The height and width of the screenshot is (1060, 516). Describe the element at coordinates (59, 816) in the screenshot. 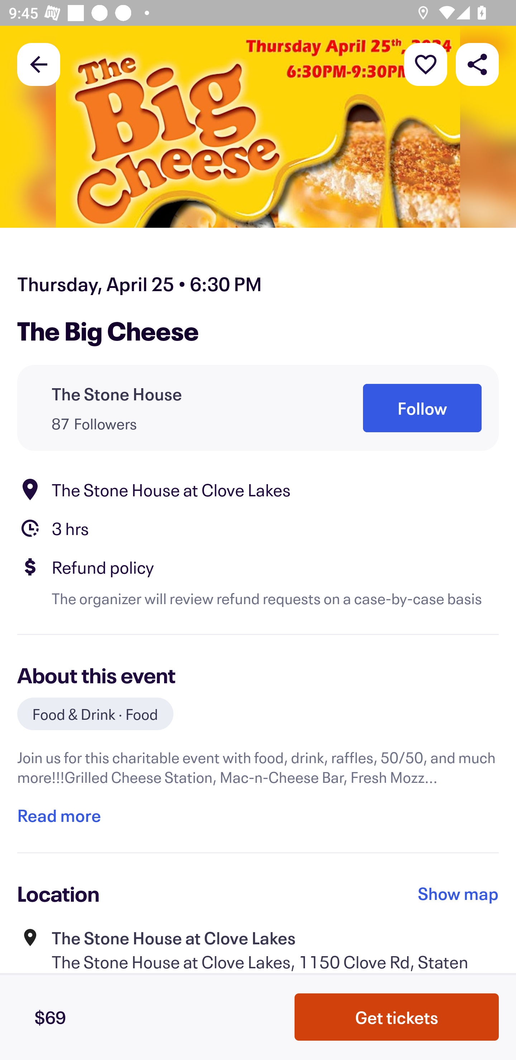

I see `Read more` at that location.